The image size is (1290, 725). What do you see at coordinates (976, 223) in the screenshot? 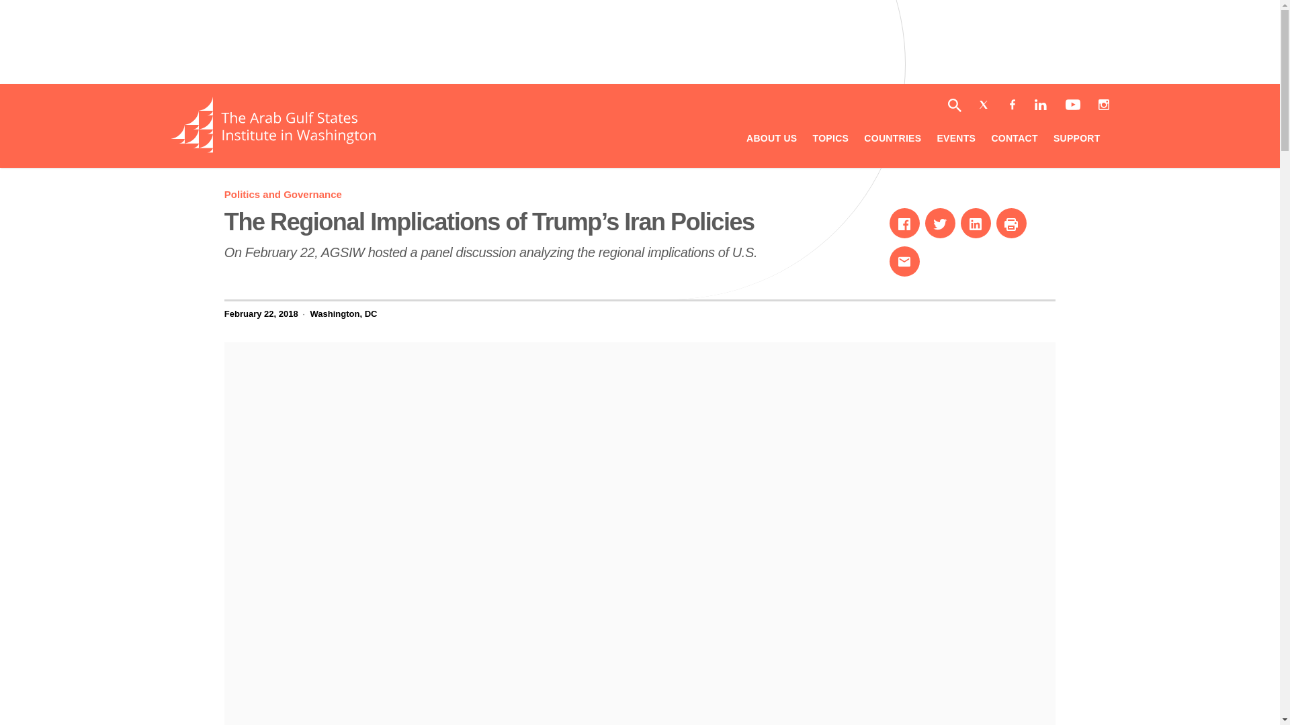
I see `Click to print` at bounding box center [976, 223].